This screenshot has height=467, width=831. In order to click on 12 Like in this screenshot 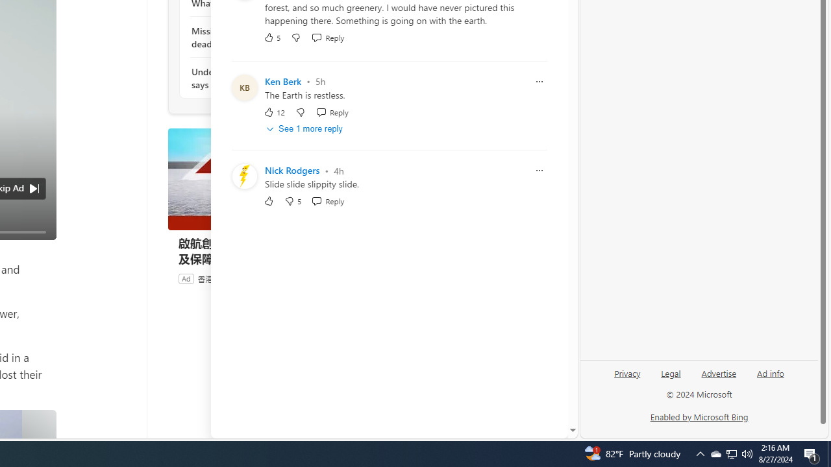, I will do `click(274, 112)`.